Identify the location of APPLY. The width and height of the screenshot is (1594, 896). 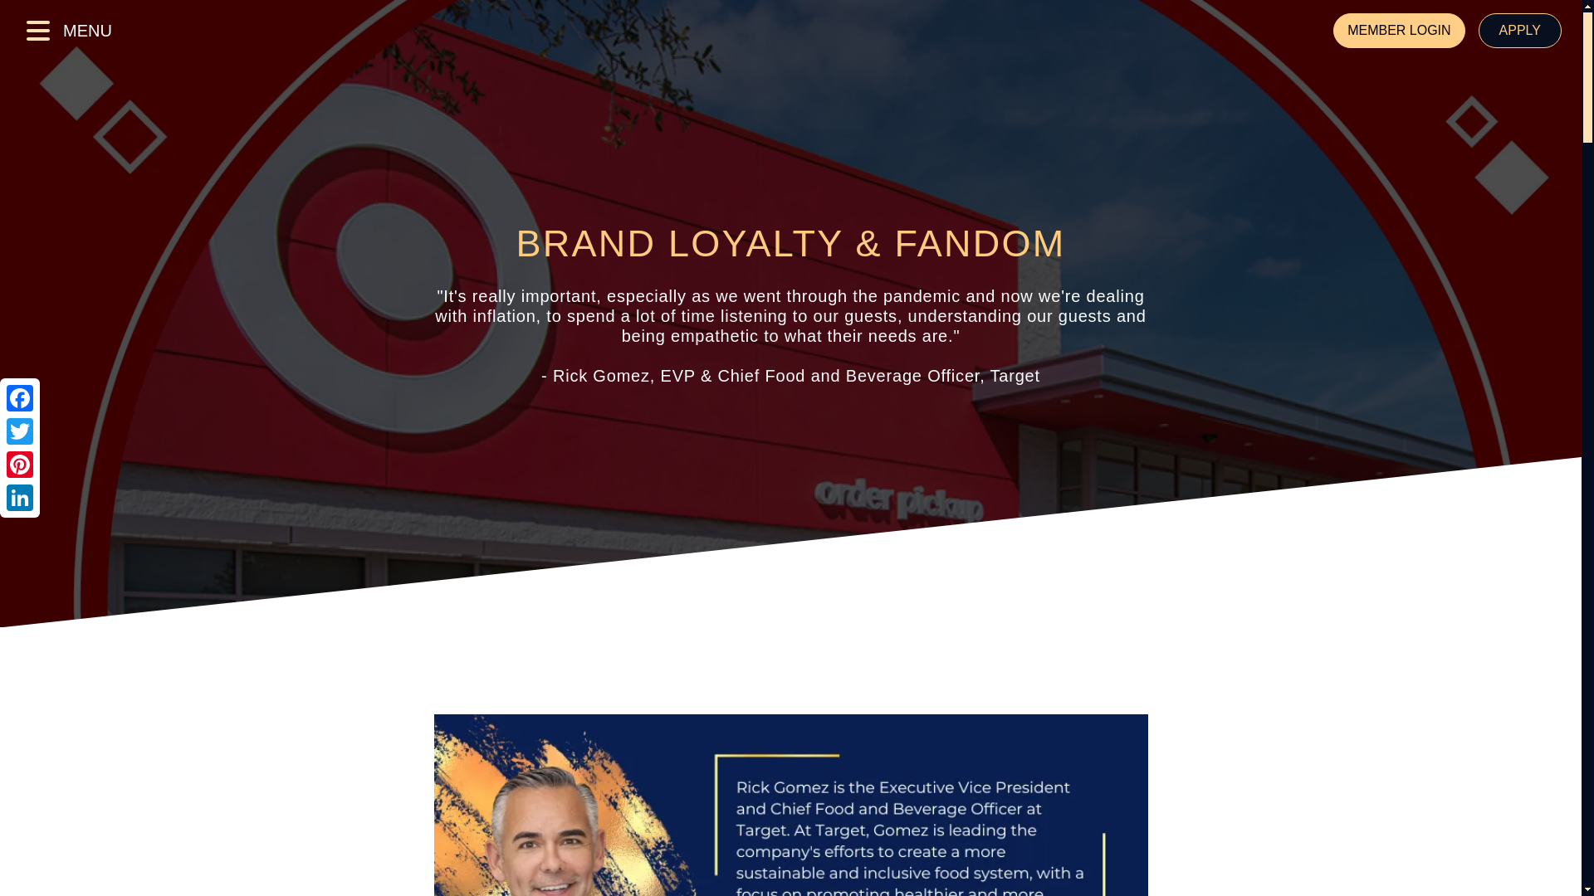
(1520, 31).